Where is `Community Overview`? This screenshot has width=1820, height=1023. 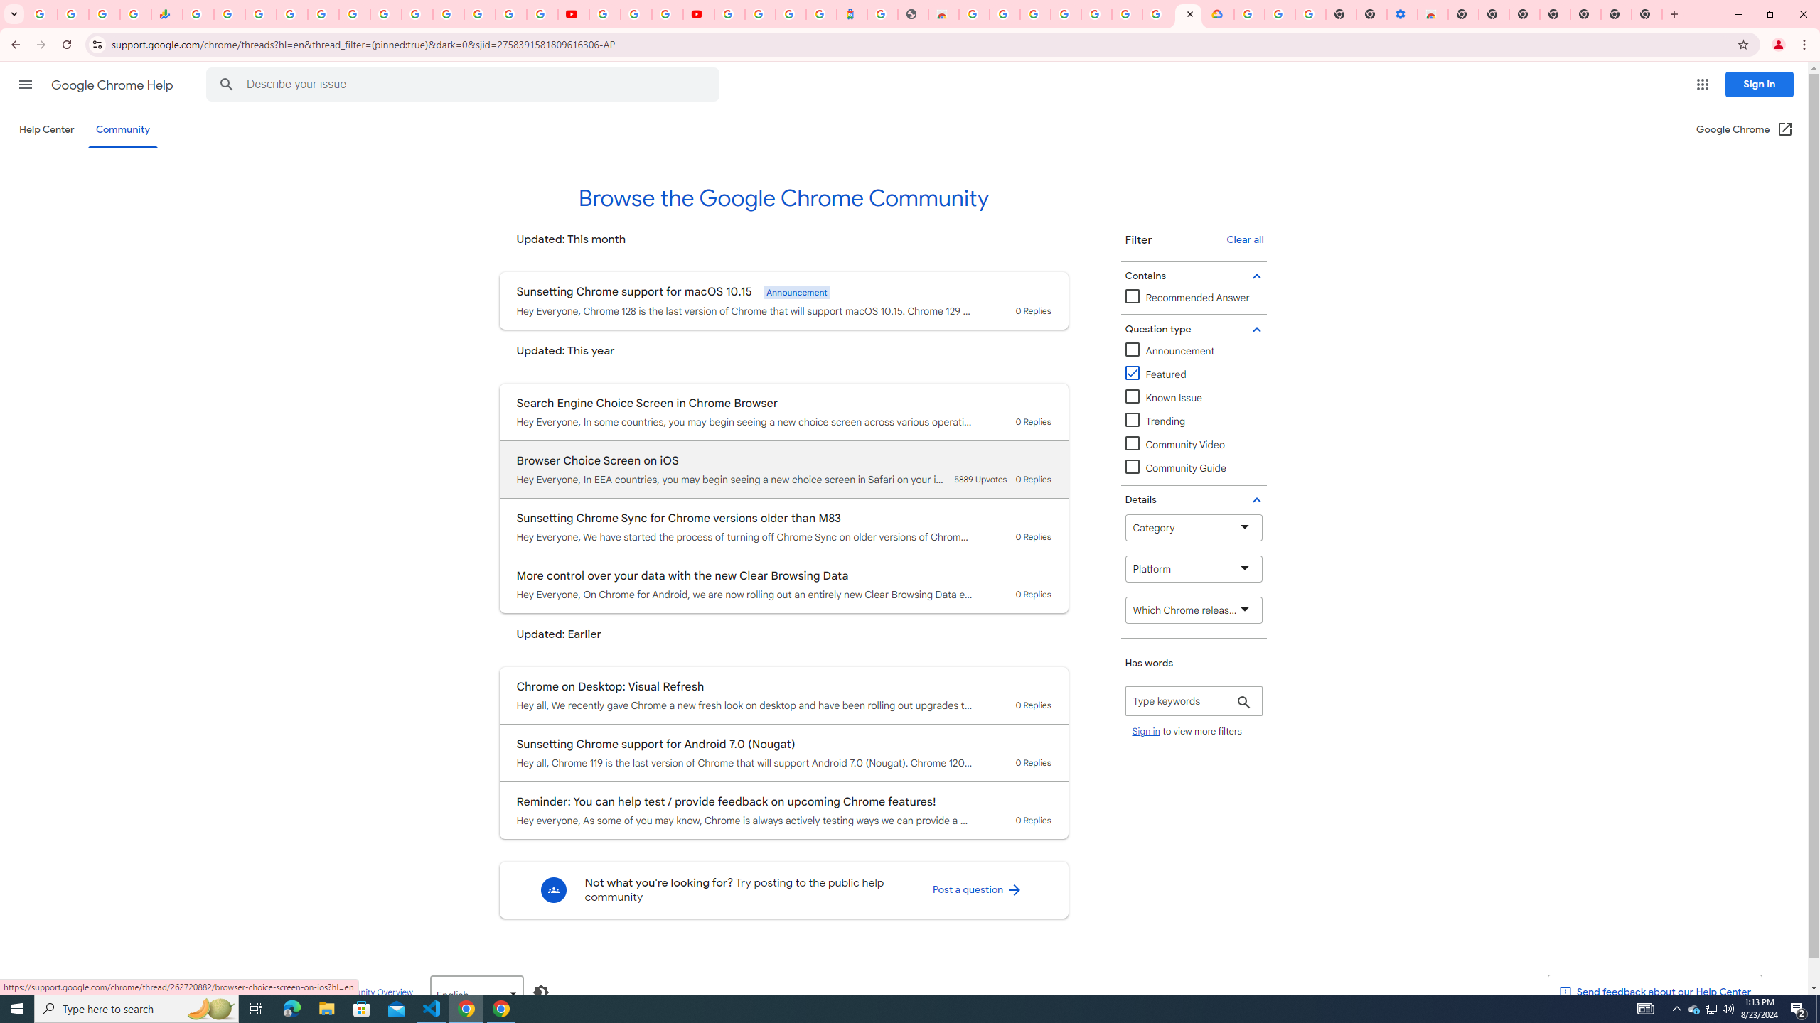 Community Overview is located at coordinates (372, 992).